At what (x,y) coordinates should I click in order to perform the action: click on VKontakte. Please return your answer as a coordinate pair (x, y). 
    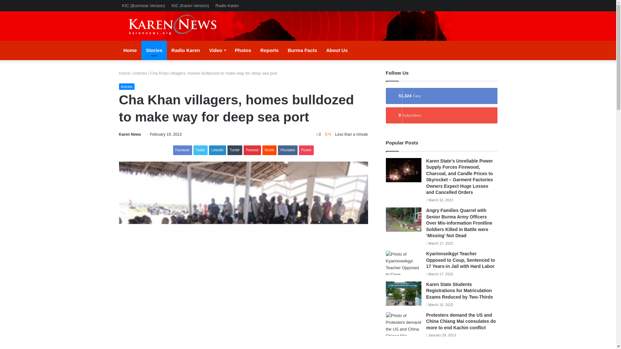
    Looking at the image, I should click on (287, 150).